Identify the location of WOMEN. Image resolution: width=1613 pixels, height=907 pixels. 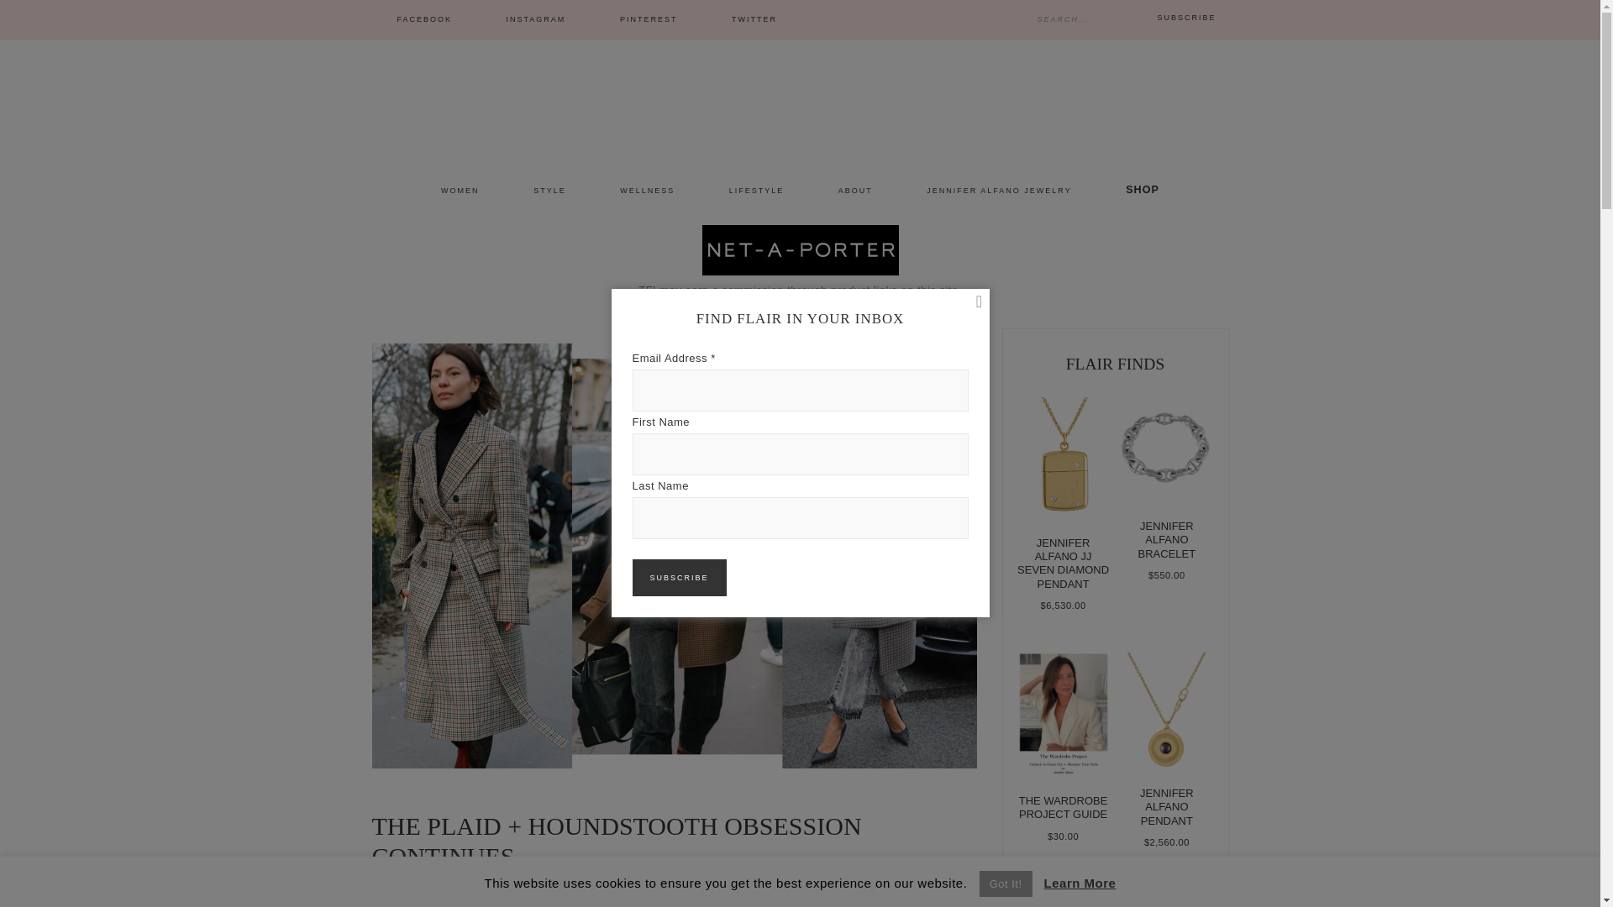
(460, 191).